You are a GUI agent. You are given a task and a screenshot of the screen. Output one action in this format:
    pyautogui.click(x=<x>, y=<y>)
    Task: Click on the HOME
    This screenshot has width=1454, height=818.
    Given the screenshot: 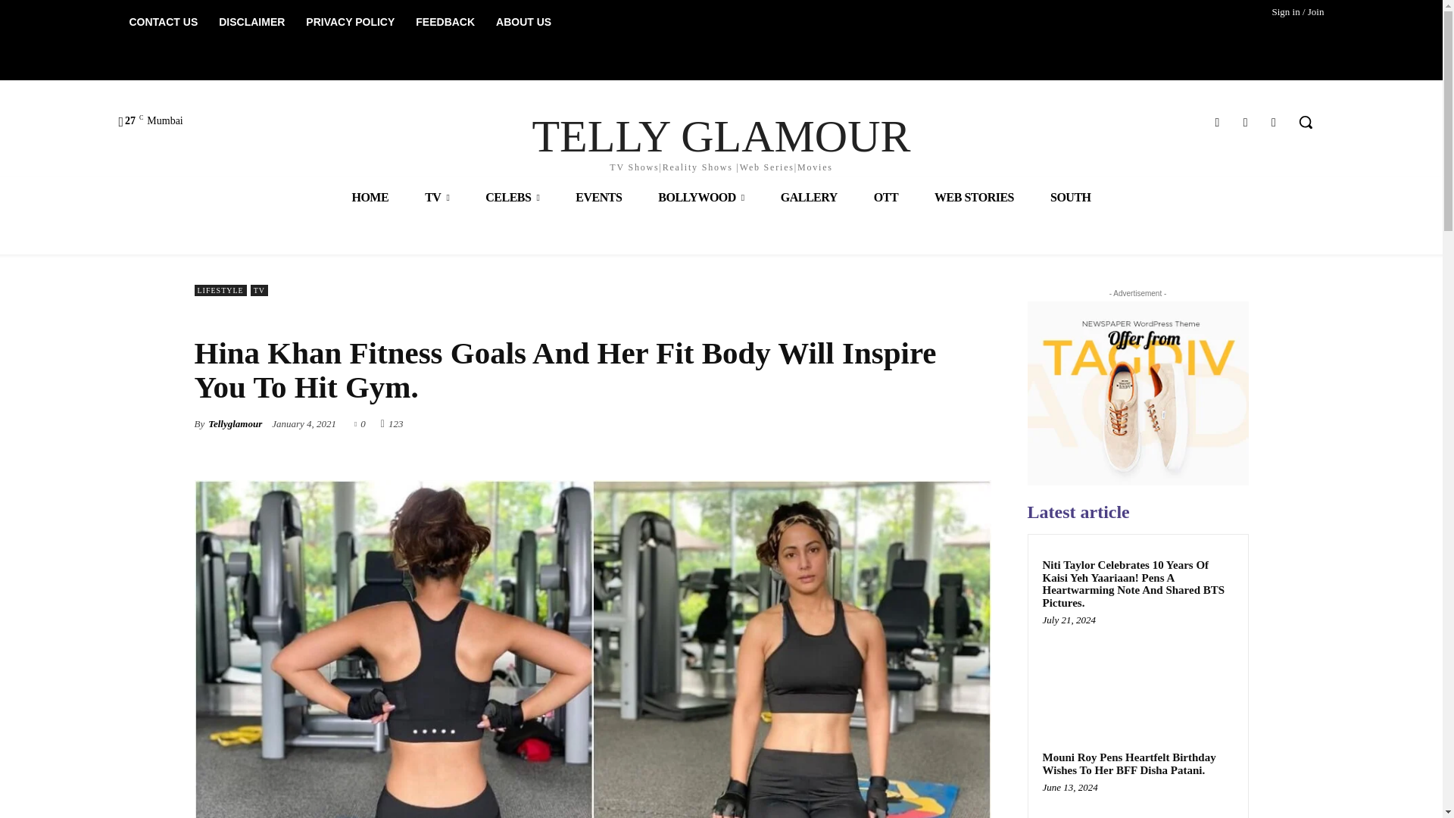 What is the action you would take?
    pyautogui.click(x=370, y=197)
    